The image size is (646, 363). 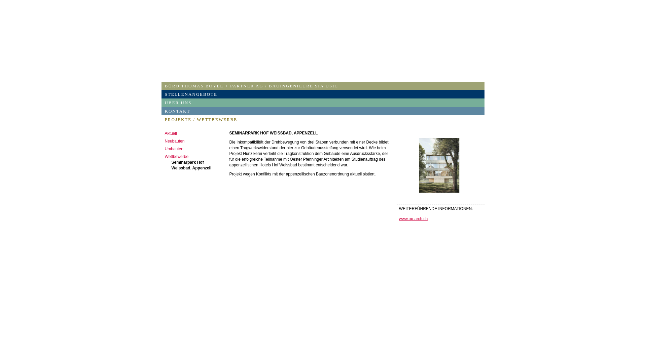 I want to click on PROJEKTE / WETTBEWERBE, so click(x=323, y=119).